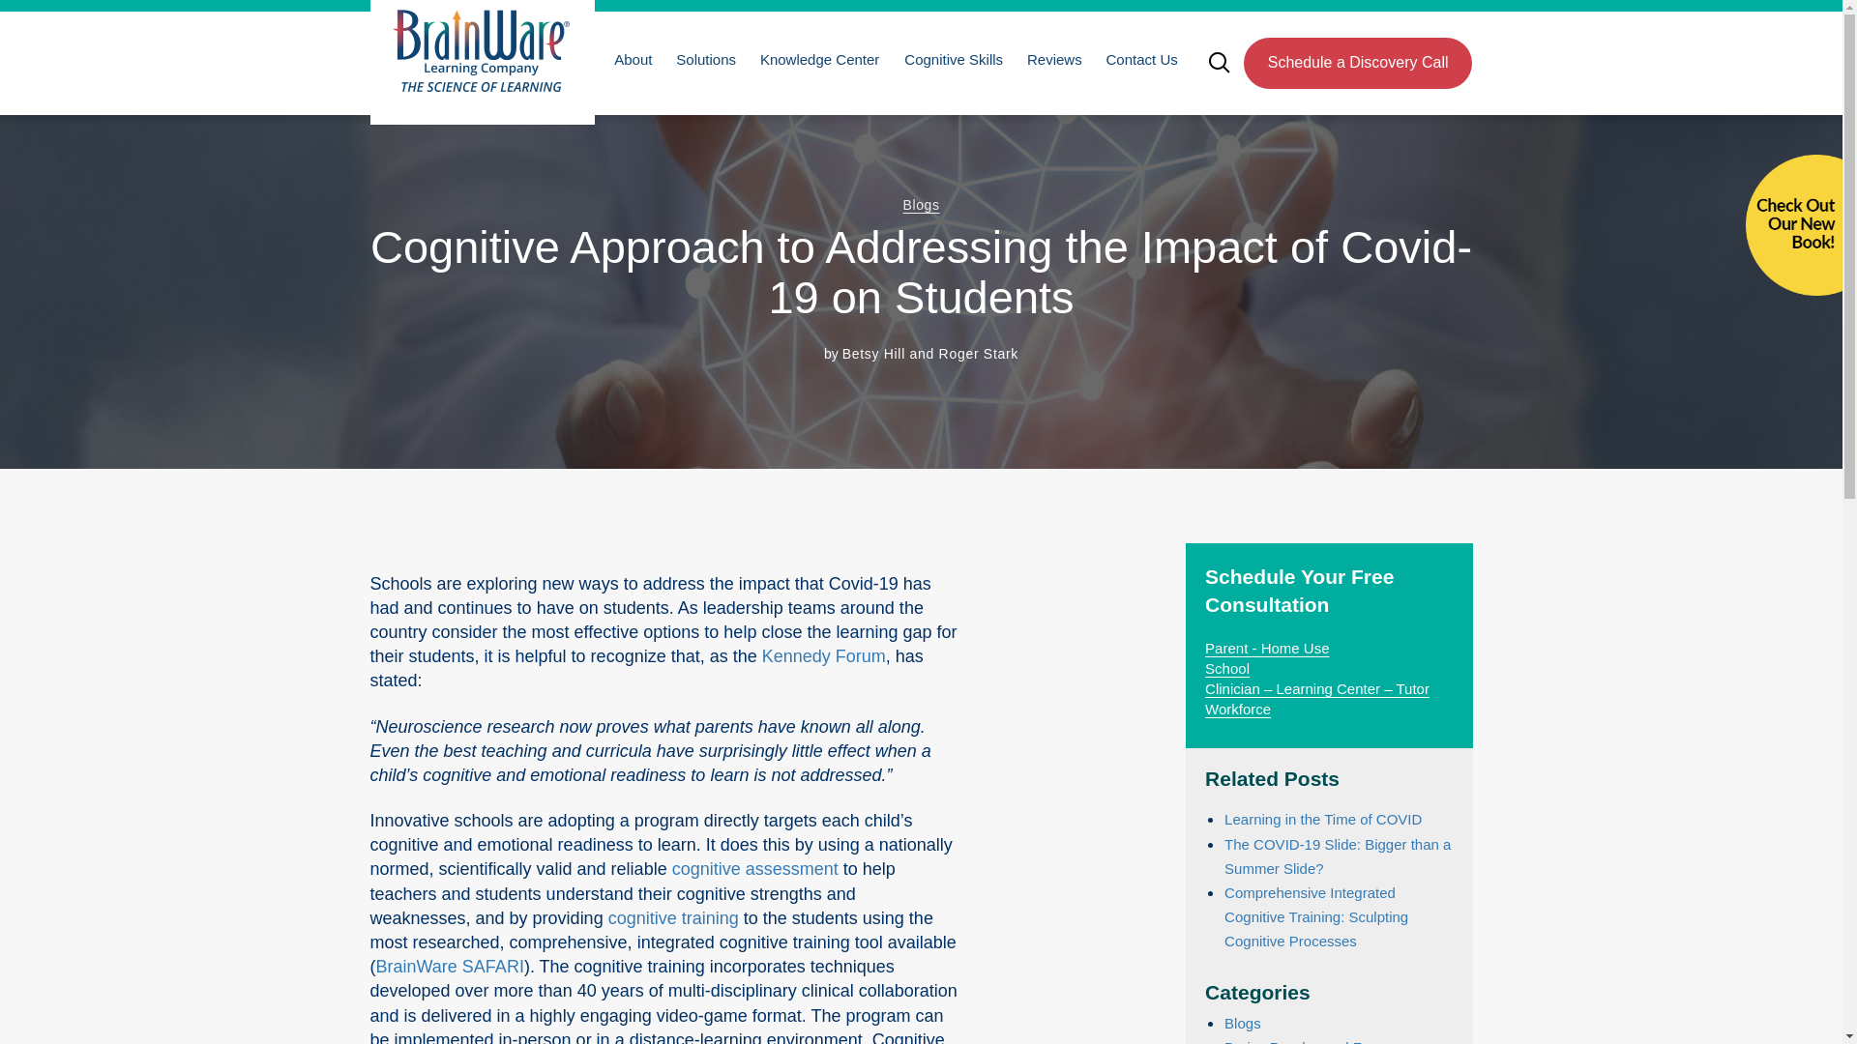  Describe the element at coordinates (449, 967) in the screenshot. I see `BrainWare SAFARI` at that location.